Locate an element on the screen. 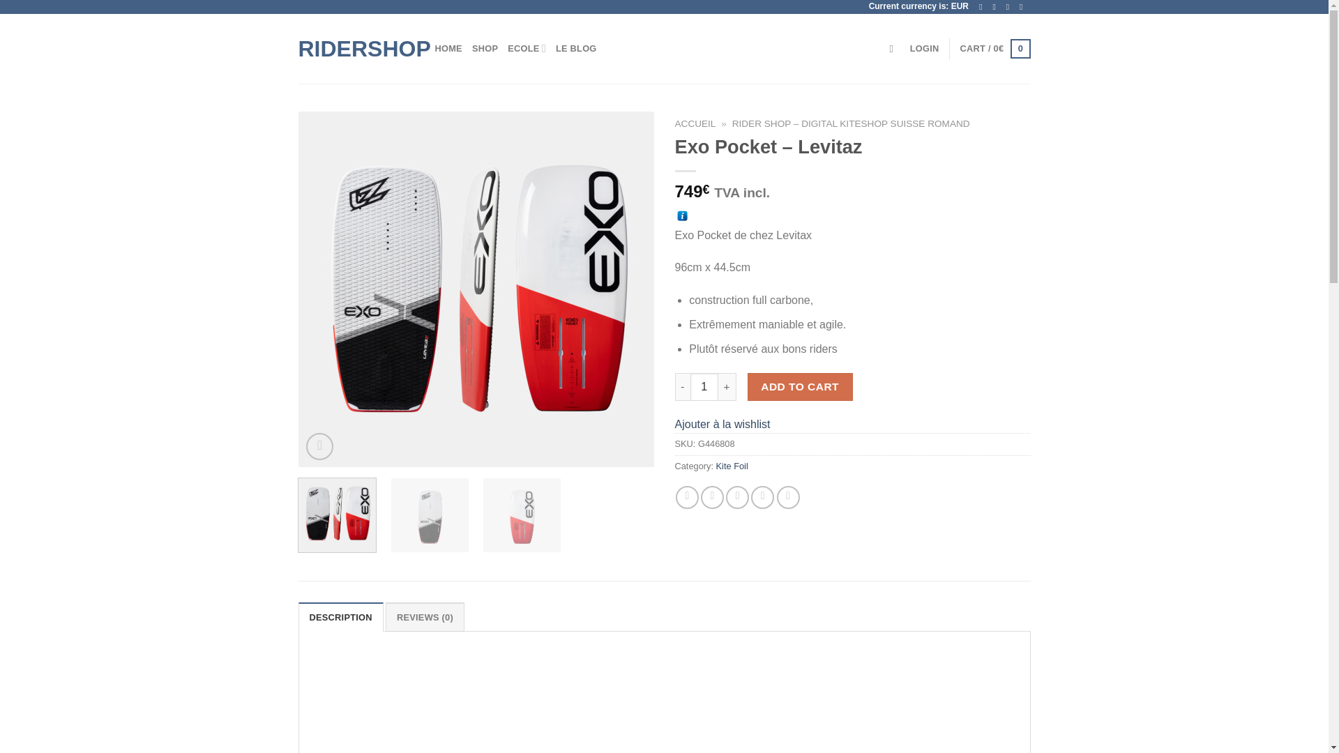 The width and height of the screenshot is (1339, 753). Share on Facebook is located at coordinates (688, 497).